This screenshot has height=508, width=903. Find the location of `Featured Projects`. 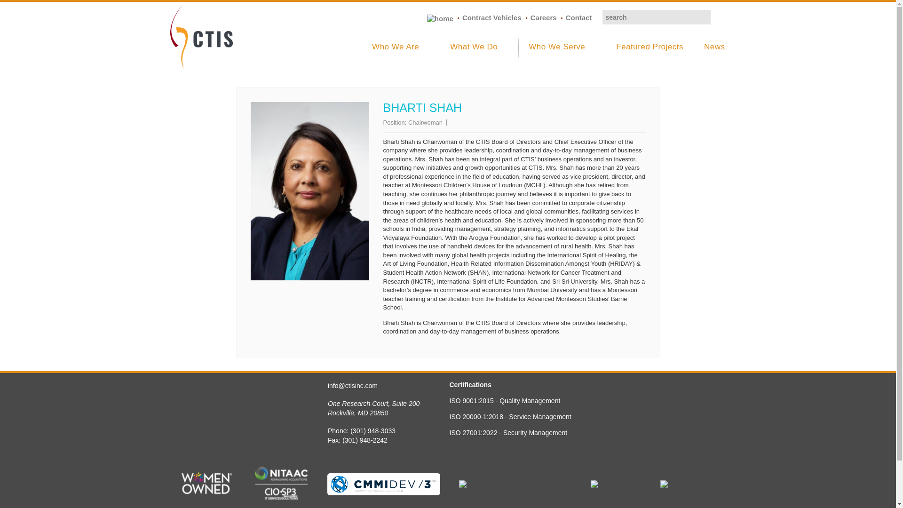

Featured Projects is located at coordinates (650, 55).